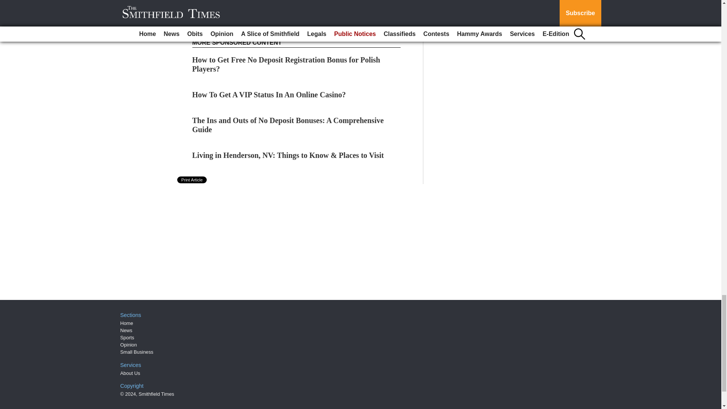 This screenshot has height=409, width=727. Describe the element at coordinates (126, 323) in the screenshot. I see `Home` at that location.